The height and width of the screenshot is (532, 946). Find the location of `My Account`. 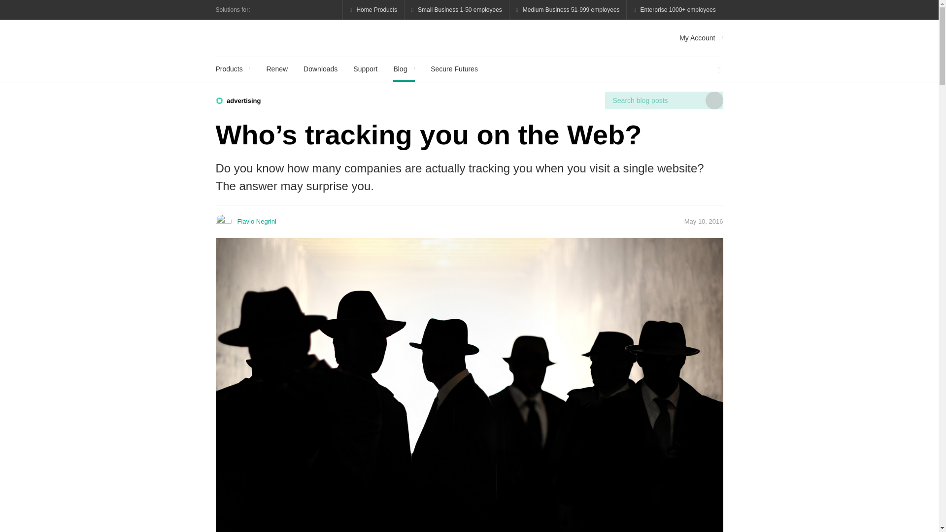

My Account is located at coordinates (701, 37).